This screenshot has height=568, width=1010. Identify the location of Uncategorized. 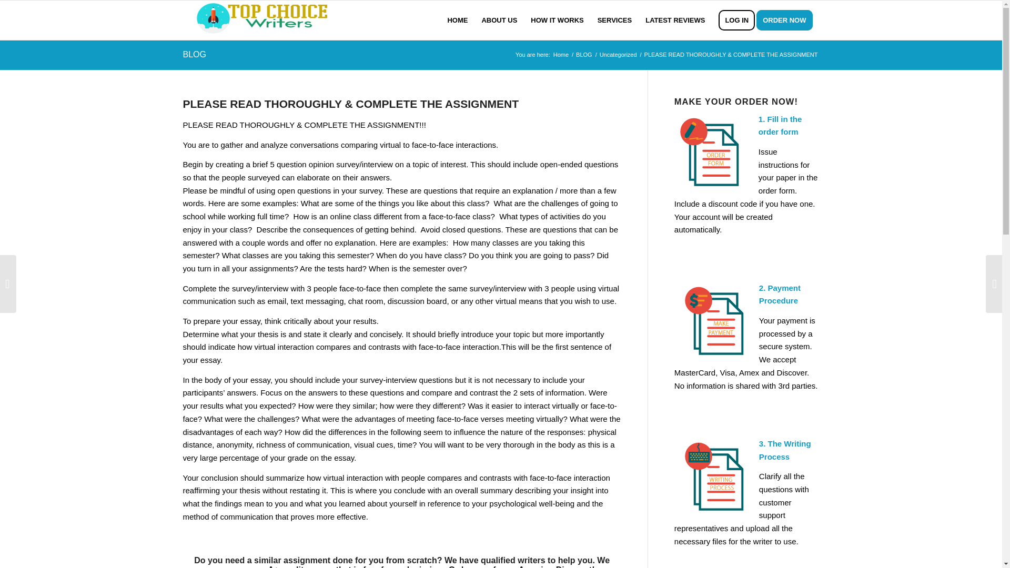
(618, 55).